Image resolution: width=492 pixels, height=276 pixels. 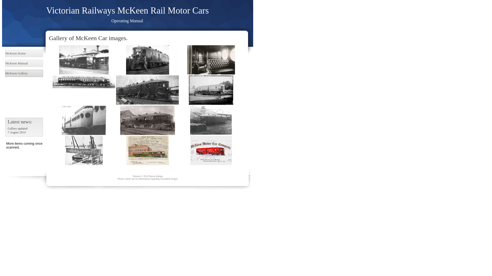 I want to click on Both cars at Wodonga on delivery, so click(x=148, y=90).